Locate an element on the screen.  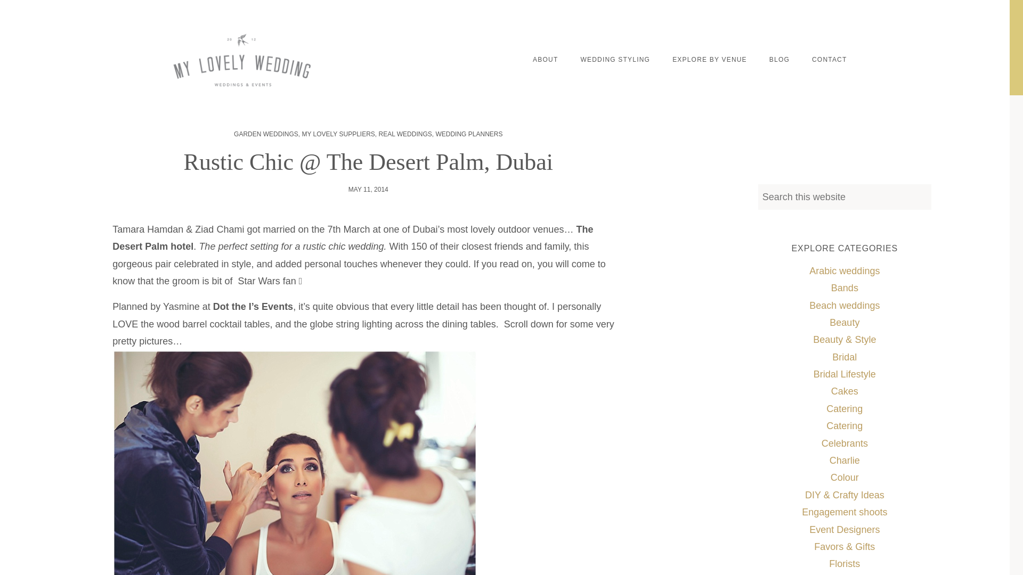
CONTACT is located at coordinates (829, 60).